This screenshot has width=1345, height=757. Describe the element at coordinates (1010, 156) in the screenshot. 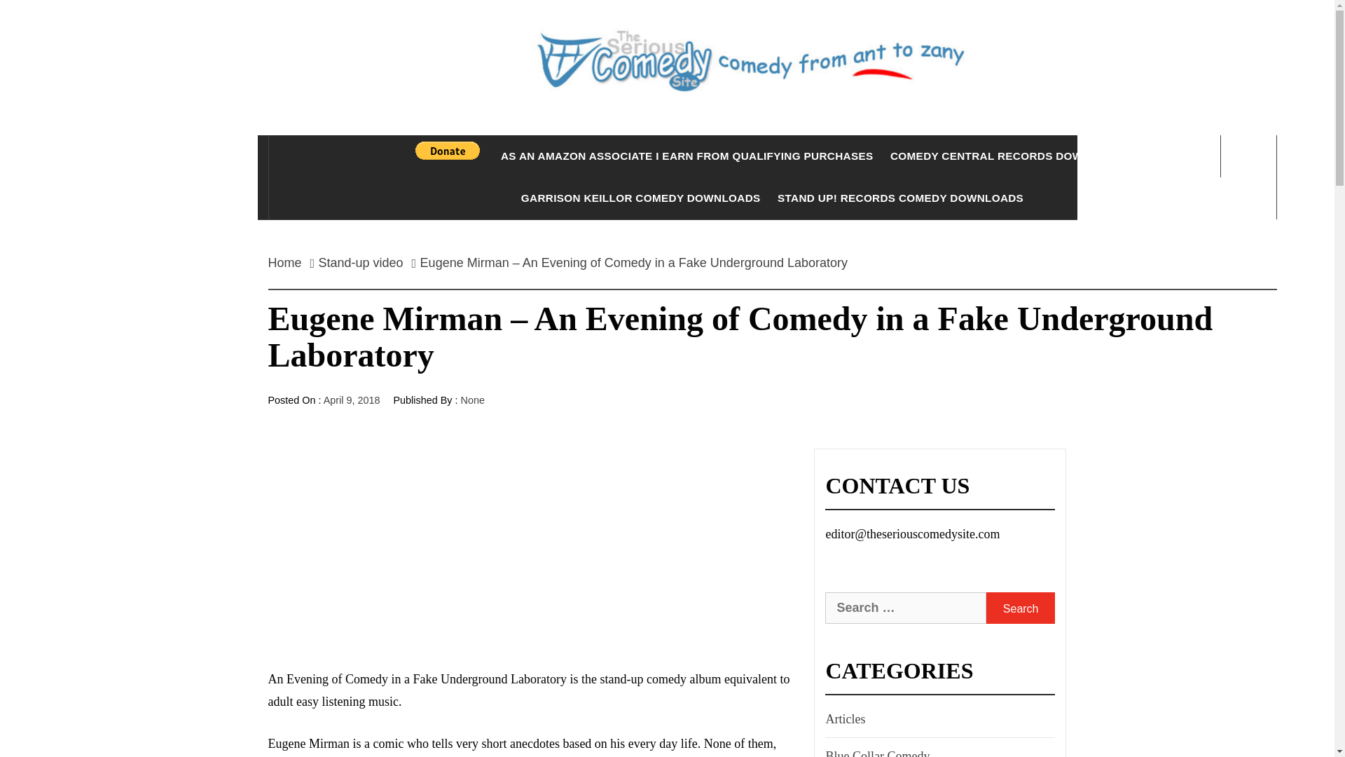

I see `COMEDY CENTRAL RECORDS DOWNLOADS` at that location.